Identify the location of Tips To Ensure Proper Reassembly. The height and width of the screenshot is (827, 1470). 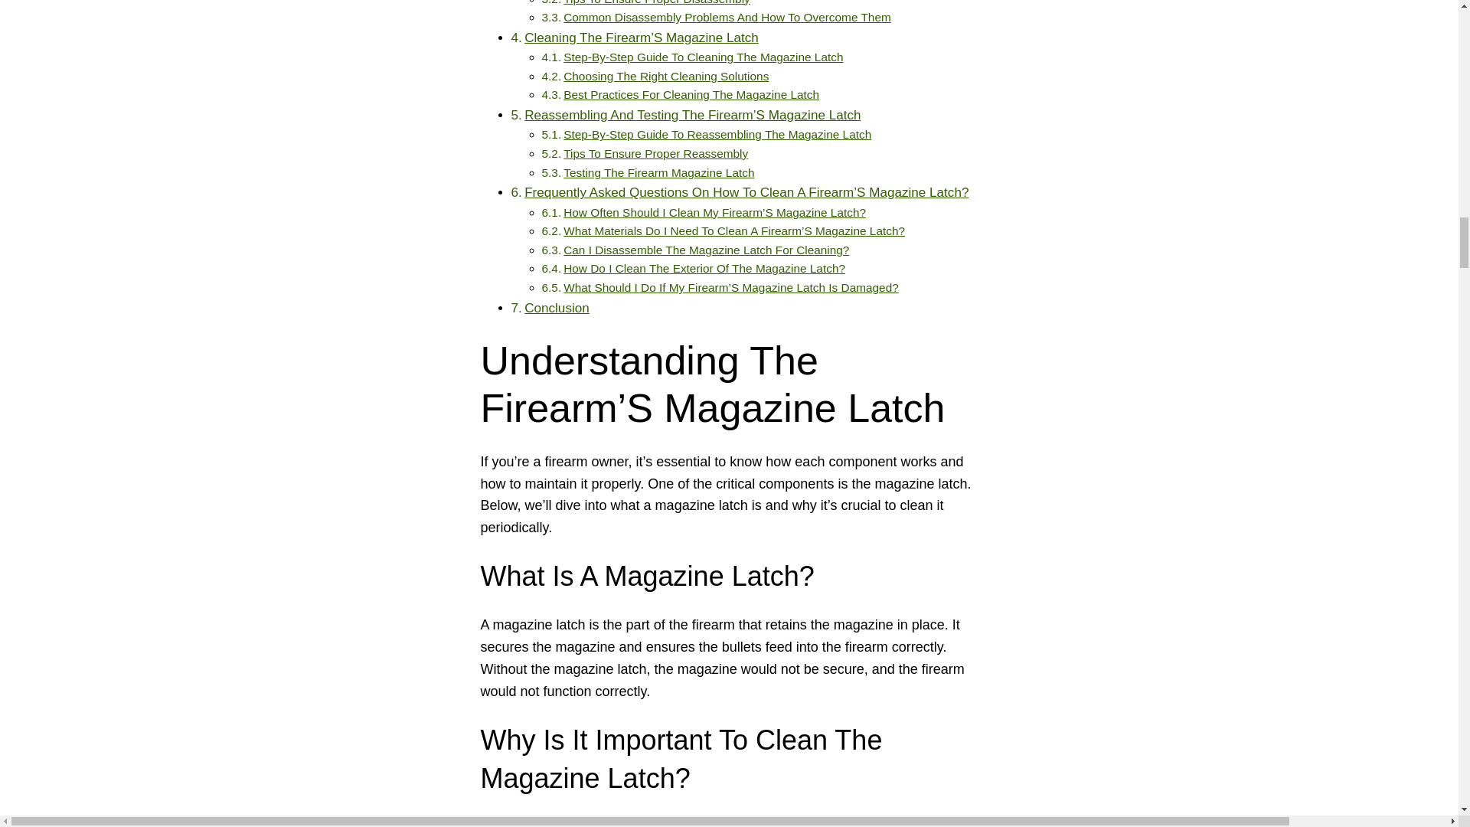
(655, 153).